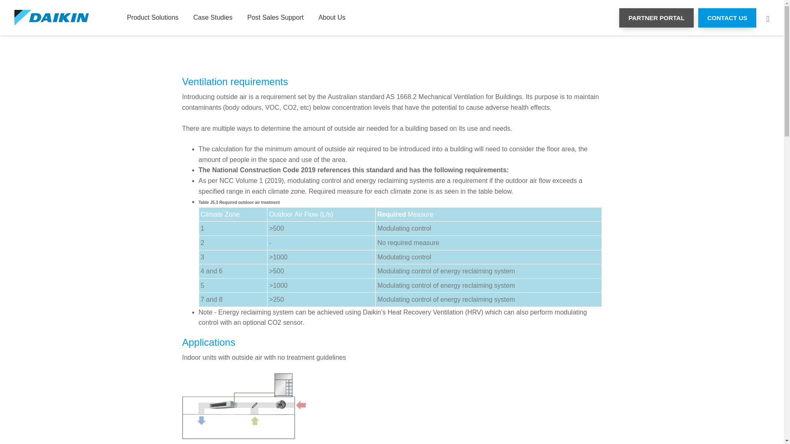 The height and width of the screenshot is (444, 790). Describe the element at coordinates (332, 18) in the screenshot. I see `About Us` at that location.